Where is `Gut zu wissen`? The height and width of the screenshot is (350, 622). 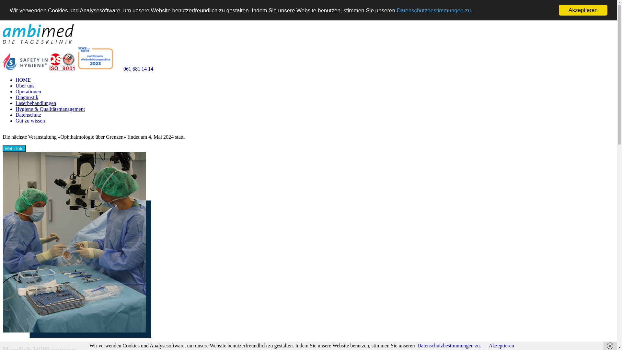 Gut zu wissen is located at coordinates (30, 121).